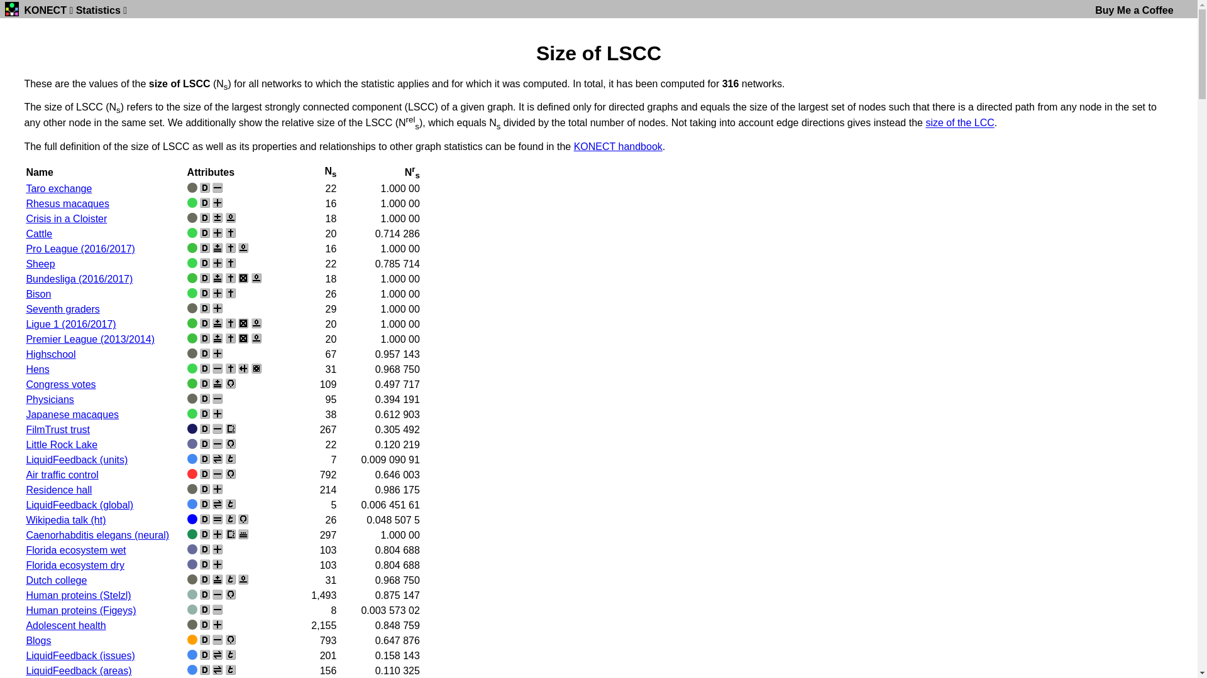 The width and height of the screenshot is (1207, 678). What do you see at coordinates (959, 123) in the screenshot?
I see `size of the LCC` at bounding box center [959, 123].